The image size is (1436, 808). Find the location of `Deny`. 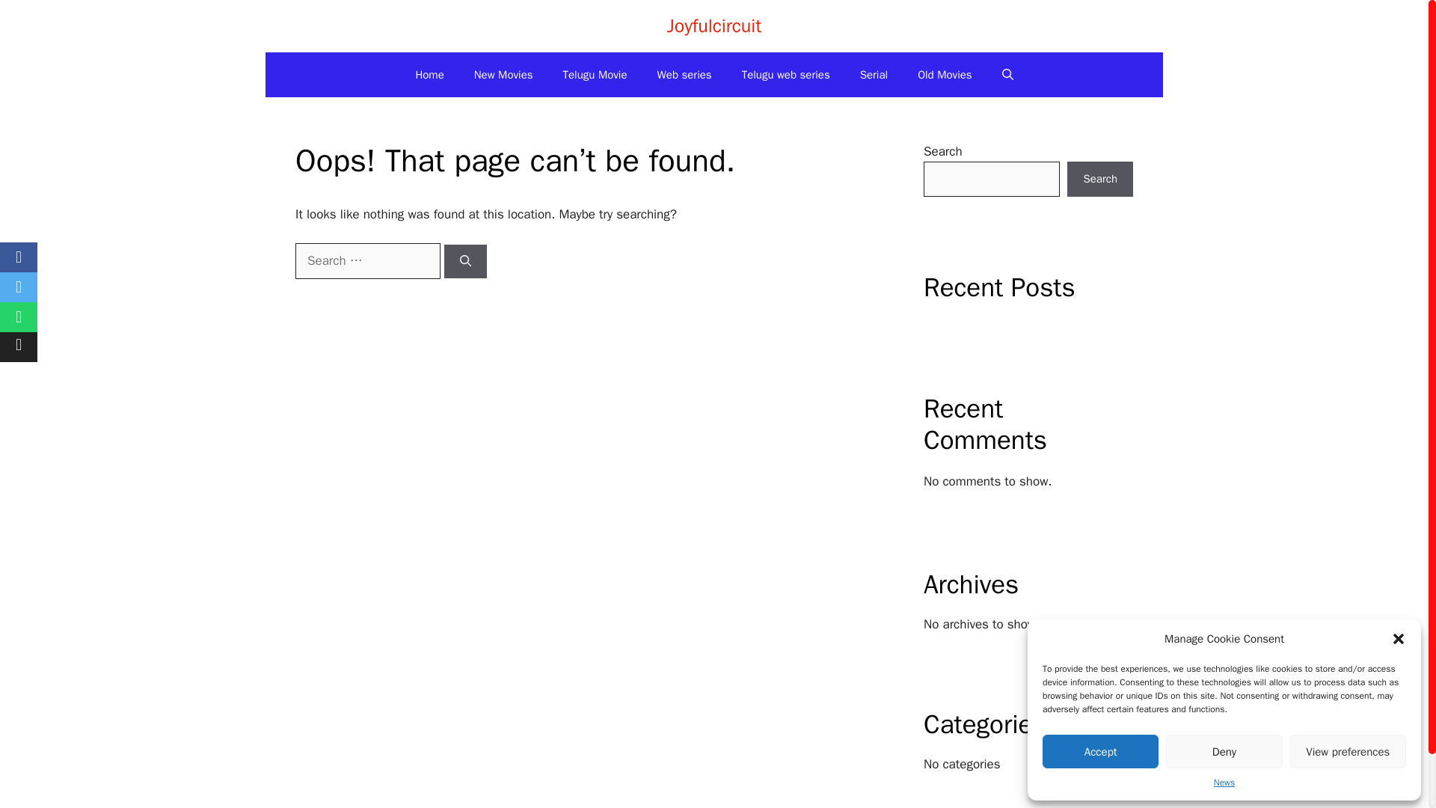

Deny is located at coordinates (1224, 751).